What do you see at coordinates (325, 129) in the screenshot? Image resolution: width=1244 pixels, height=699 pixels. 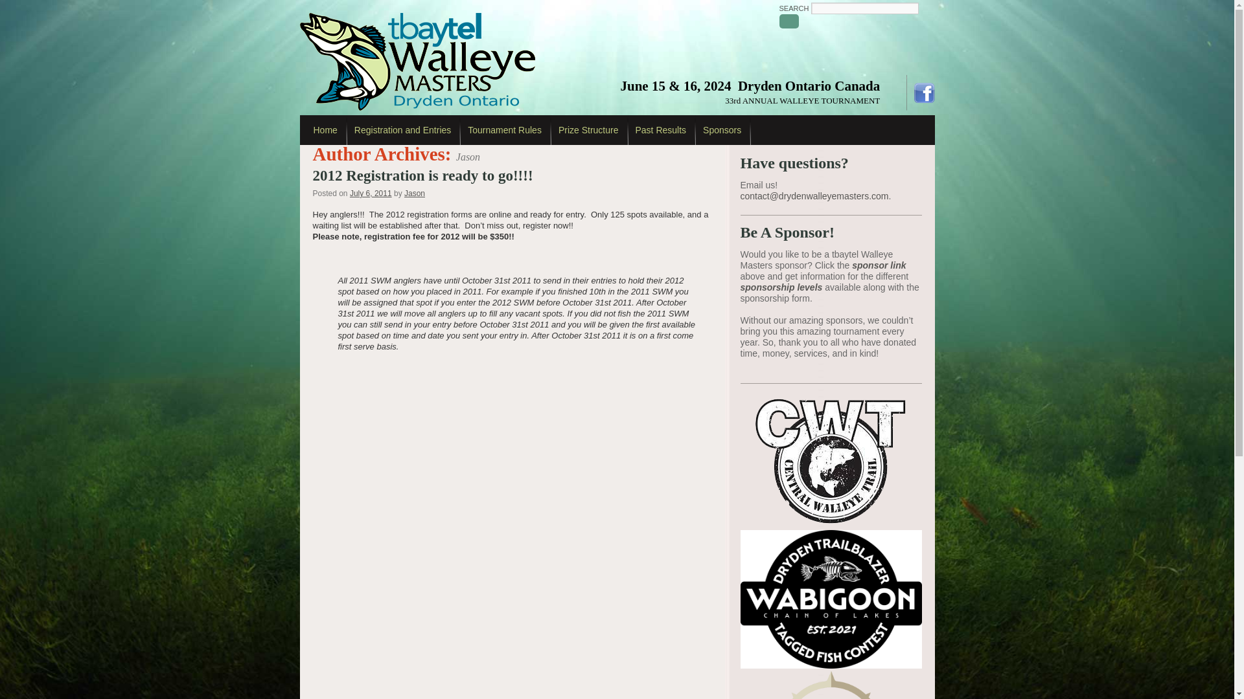 I see `Home` at bounding box center [325, 129].